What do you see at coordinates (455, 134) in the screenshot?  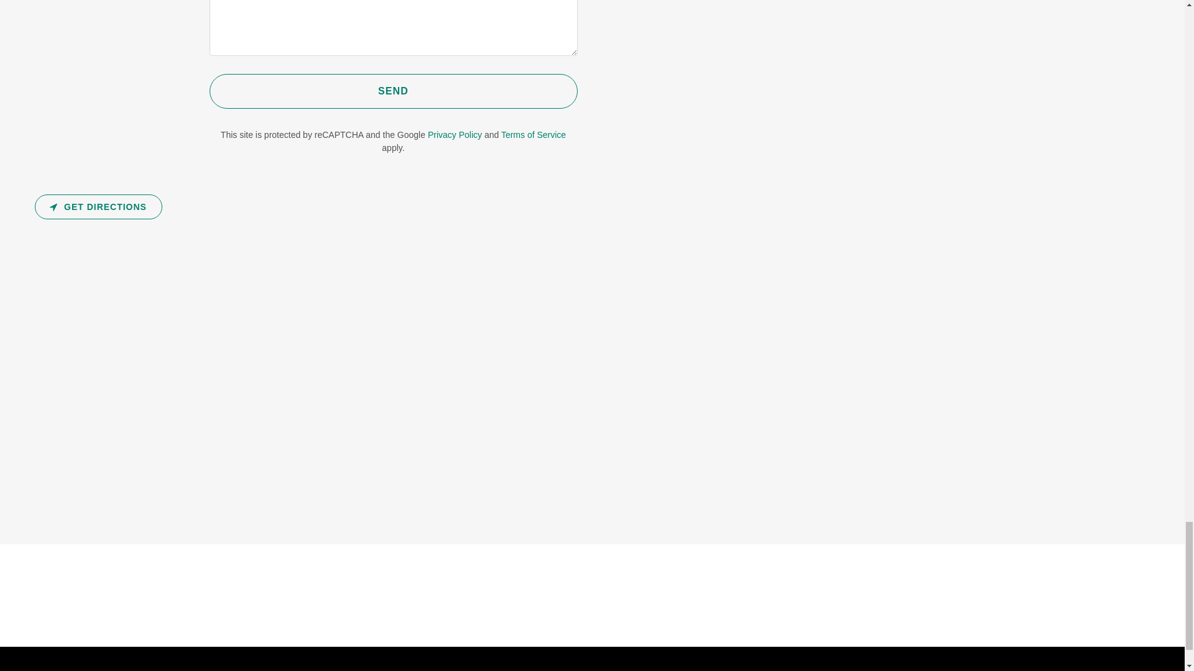 I see `Privacy Policy` at bounding box center [455, 134].